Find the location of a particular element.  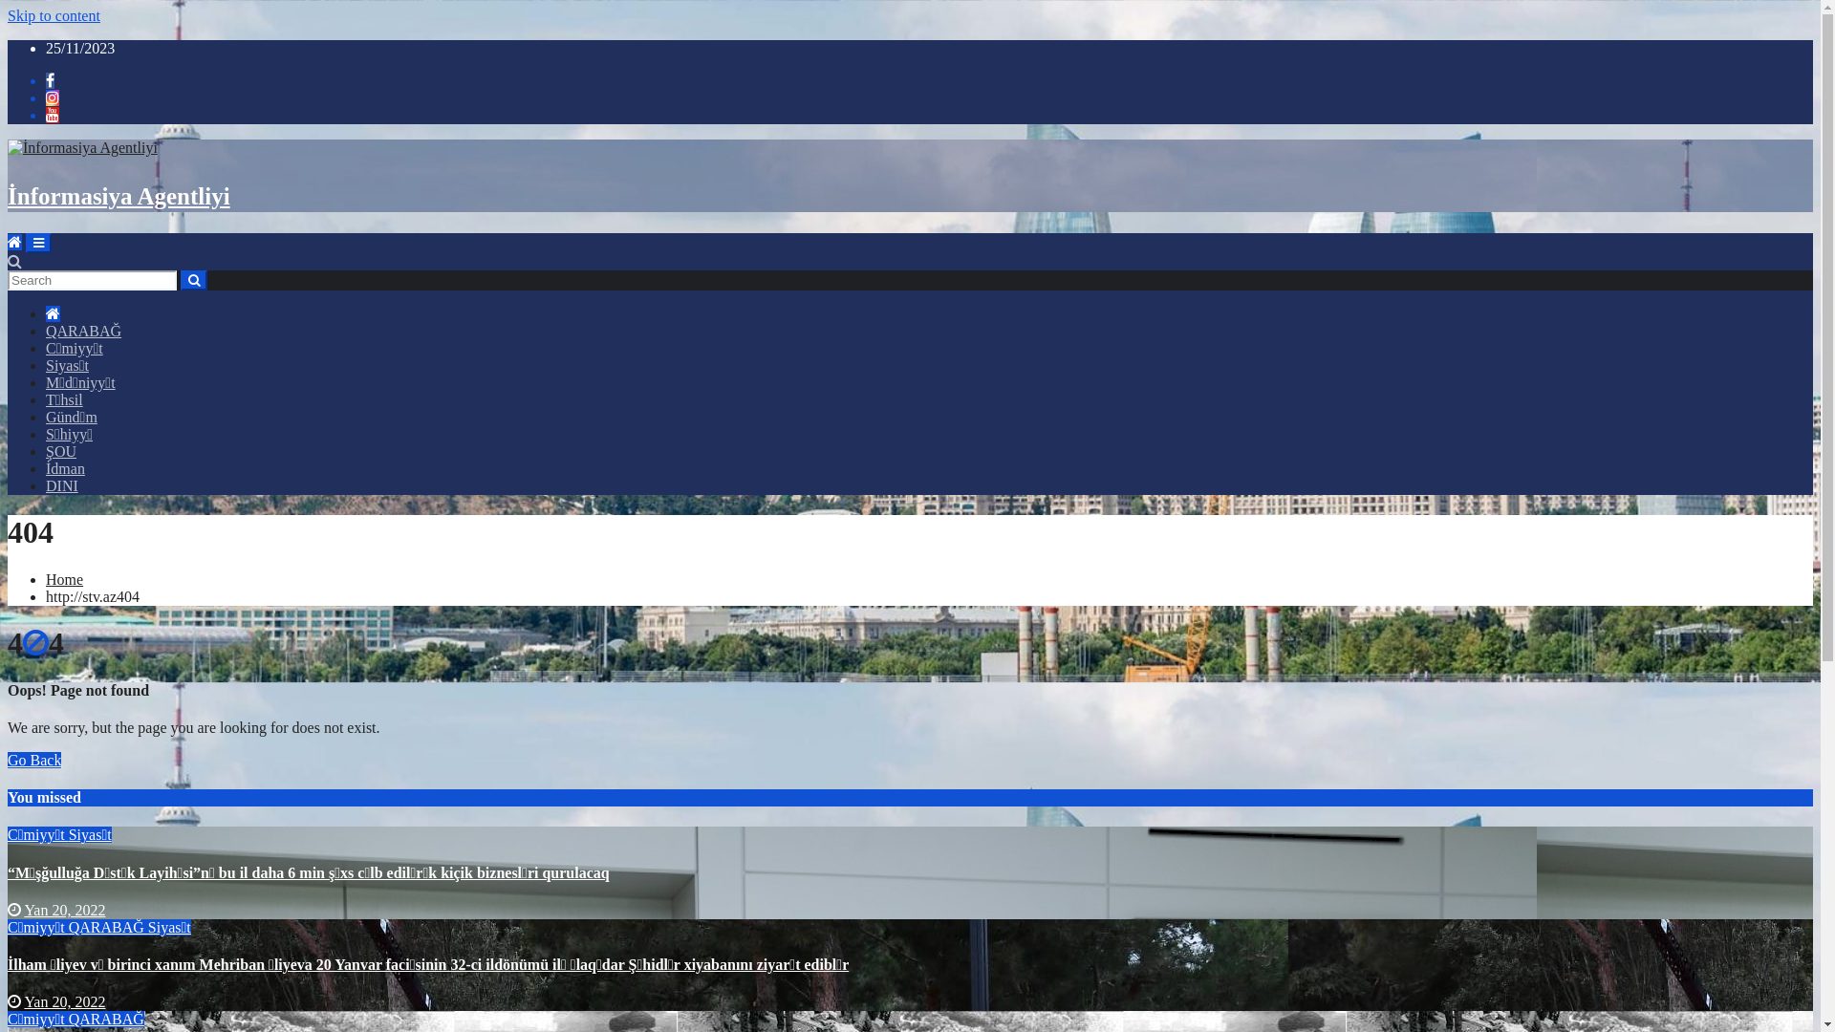

Skip to content is located at coordinates (54, 15).